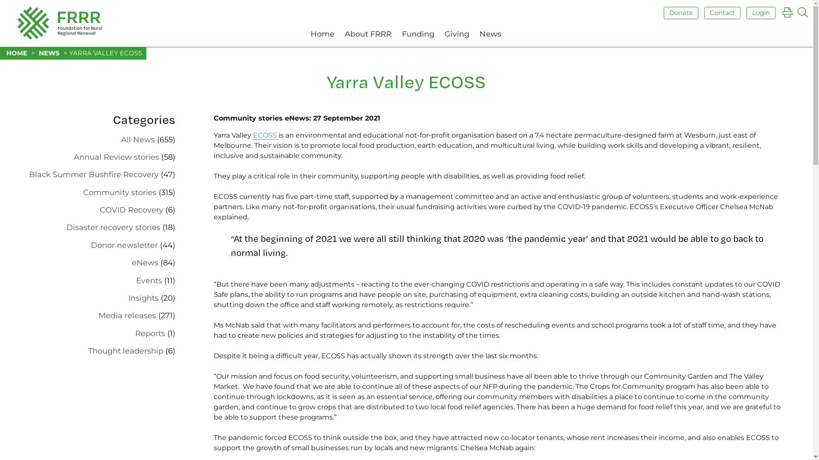 Image resolution: width=819 pixels, height=460 pixels. What do you see at coordinates (149, 281) in the screenshot?
I see `Events` at bounding box center [149, 281].